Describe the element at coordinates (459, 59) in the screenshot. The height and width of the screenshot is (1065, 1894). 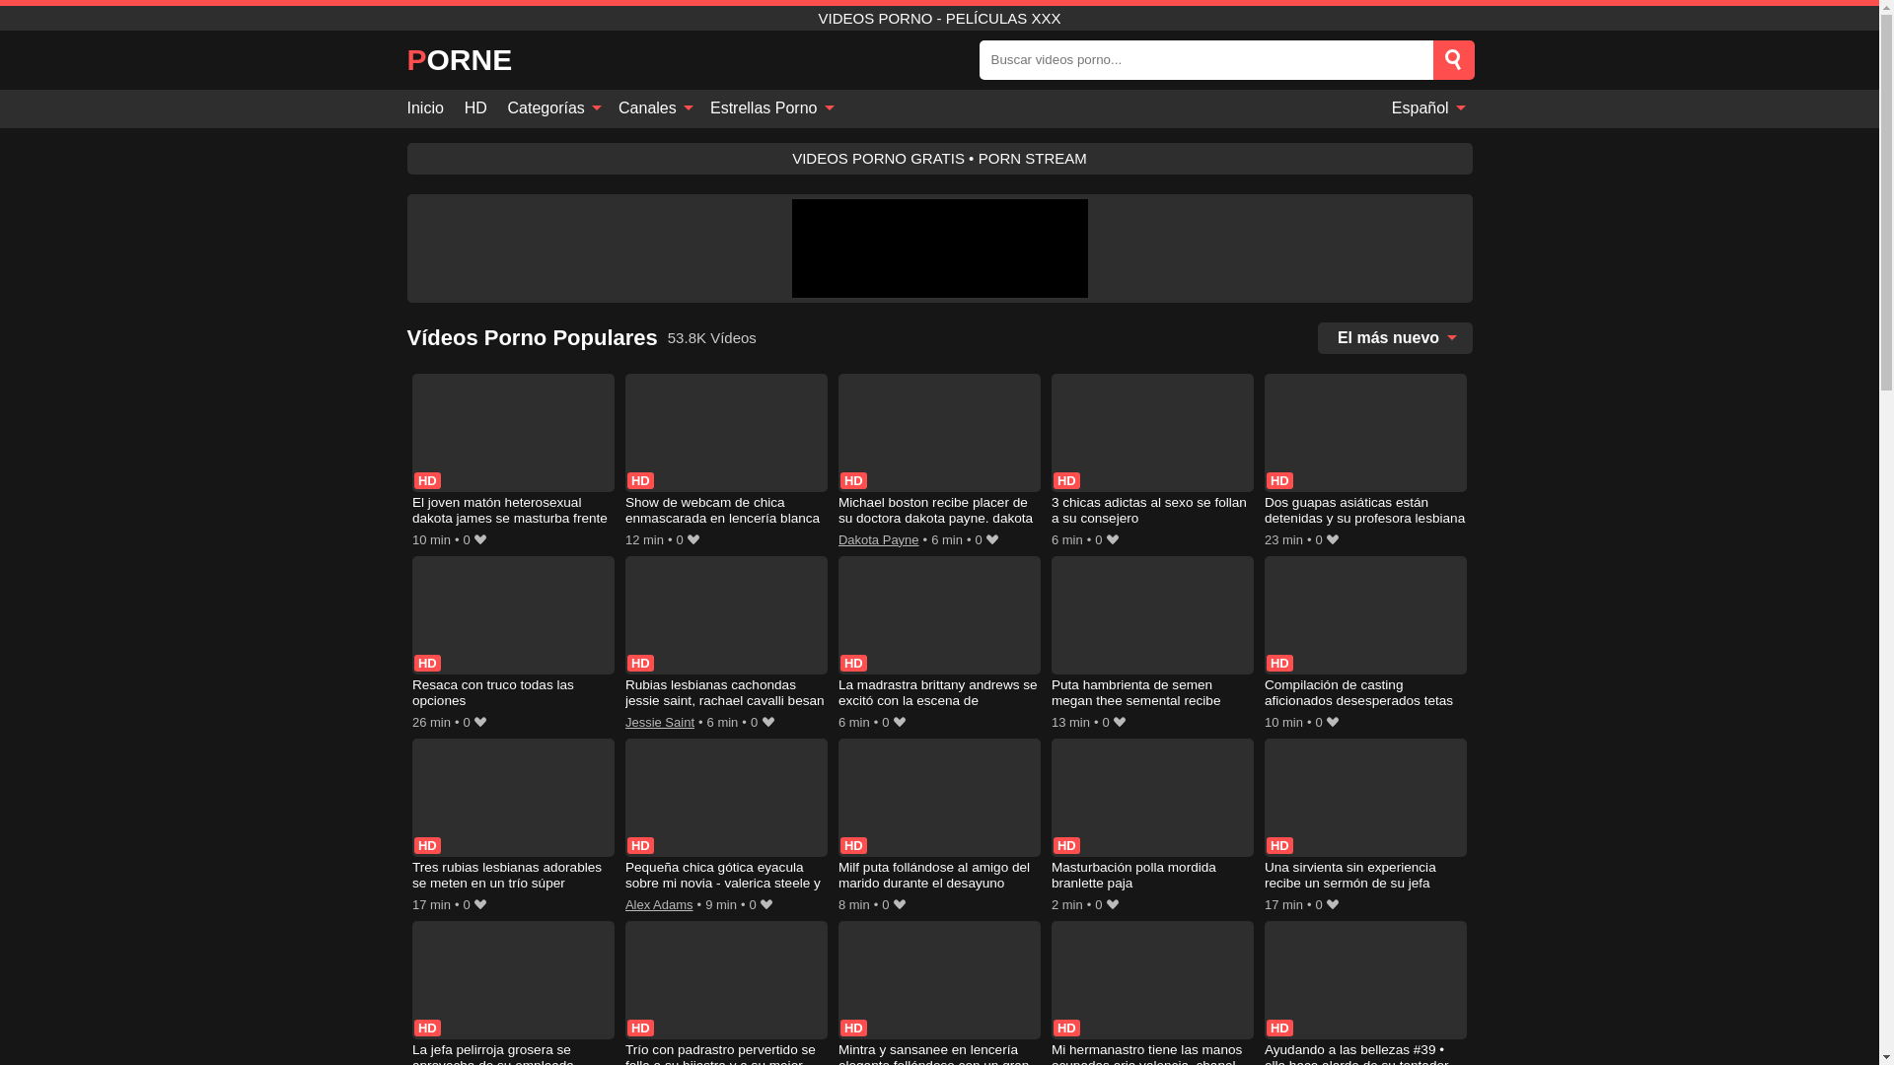
I see `PORNE` at that location.